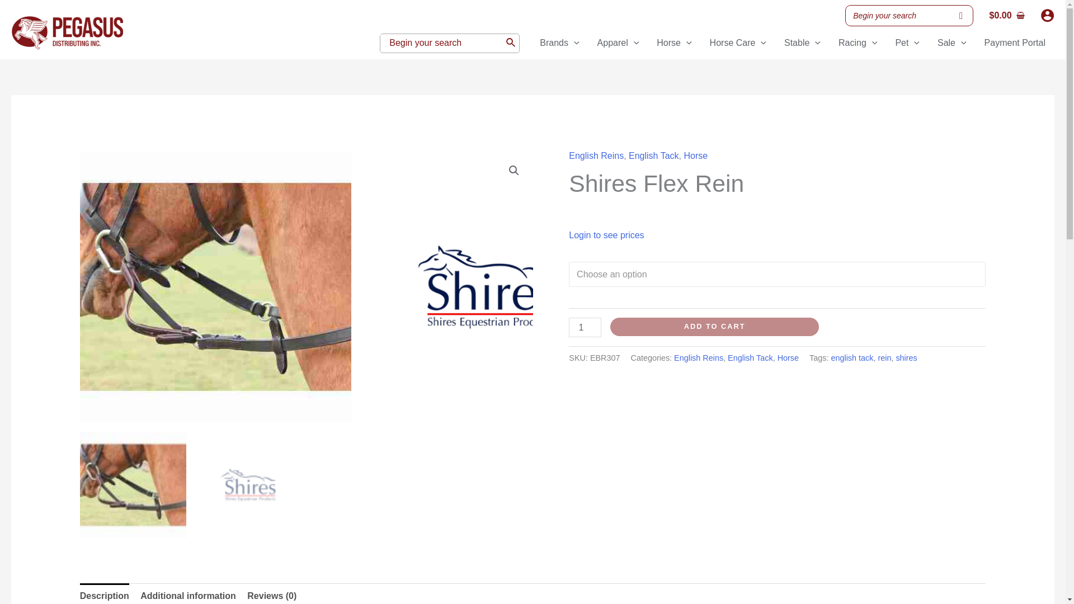  I want to click on Brands, so click(559, 43).